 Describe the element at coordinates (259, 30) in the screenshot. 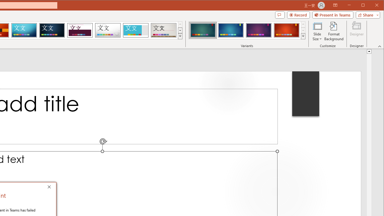

I see `Ion Variant 3` at that location.